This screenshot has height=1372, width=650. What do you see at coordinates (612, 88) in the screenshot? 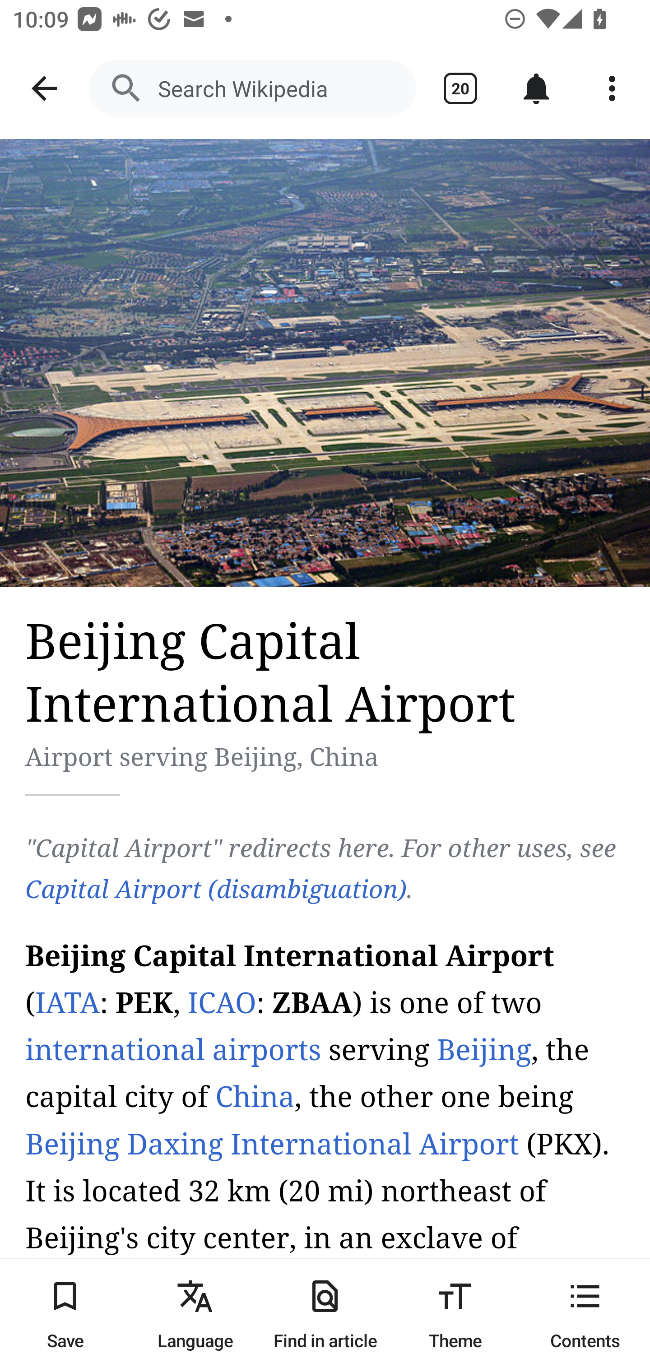
I see `More options` at bounding box center [612, 88].